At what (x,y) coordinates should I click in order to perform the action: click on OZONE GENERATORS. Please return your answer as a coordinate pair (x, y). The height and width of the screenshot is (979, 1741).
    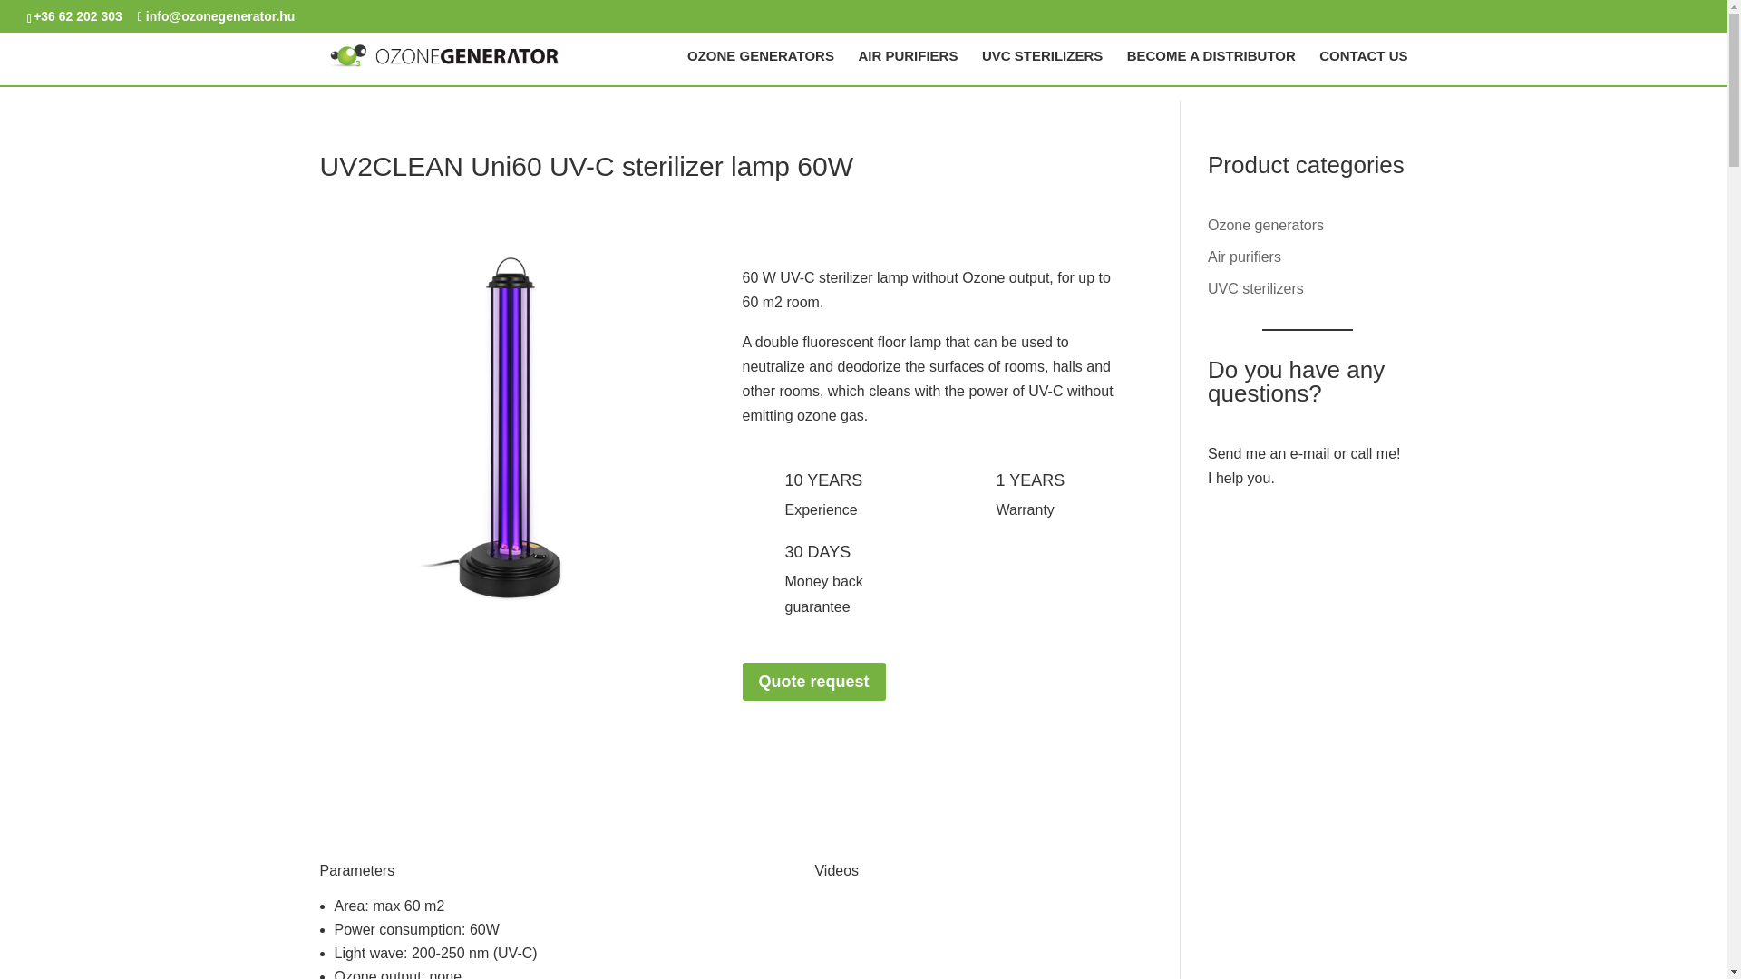
    Looking at the image, I should click on (760, 67).